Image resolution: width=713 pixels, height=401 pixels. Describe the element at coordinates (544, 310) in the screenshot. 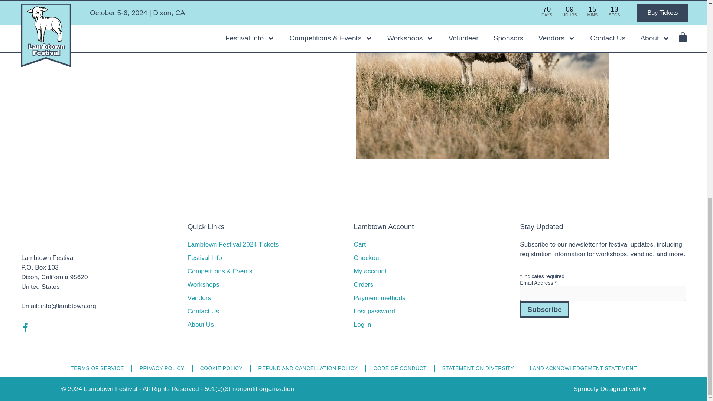

I see `Subscribe` at that location.